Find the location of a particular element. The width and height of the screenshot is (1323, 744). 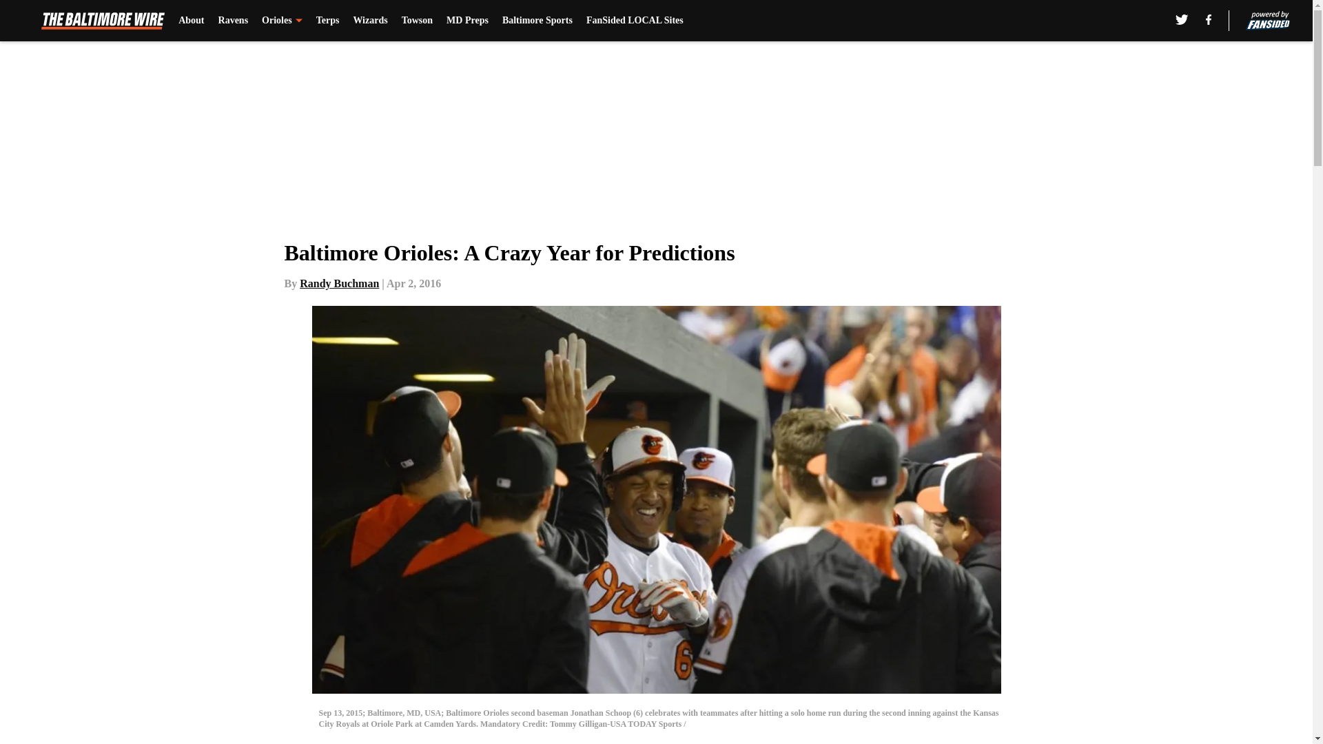

MD Preps is located at coordinates (467, 21).